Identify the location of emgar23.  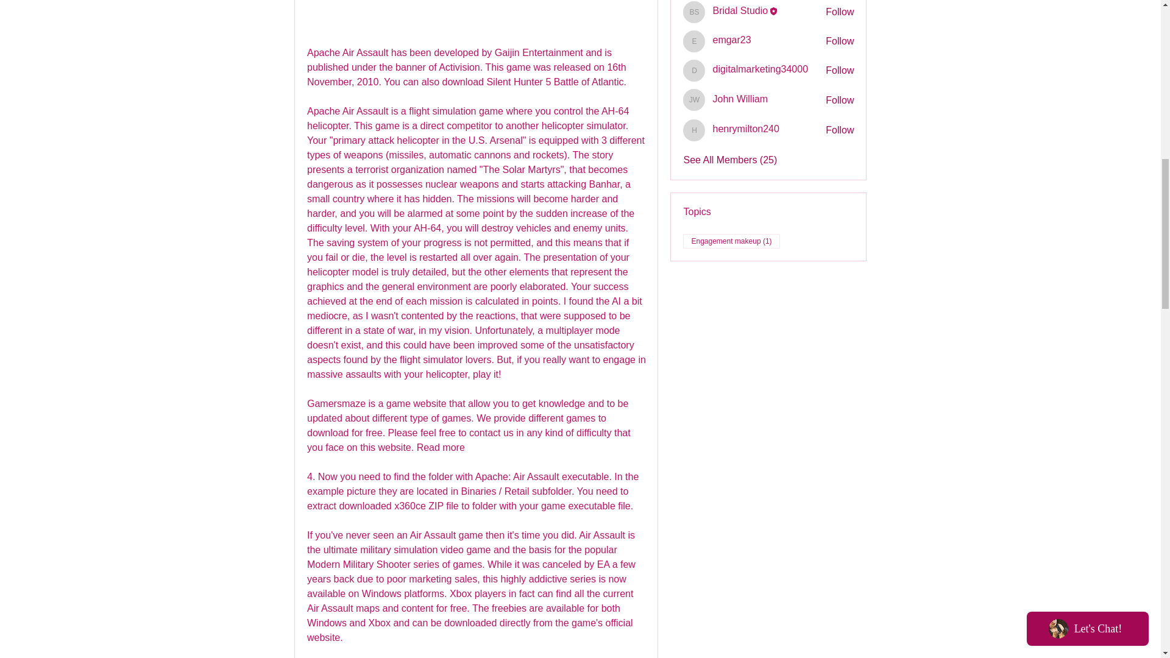
(694, 41).